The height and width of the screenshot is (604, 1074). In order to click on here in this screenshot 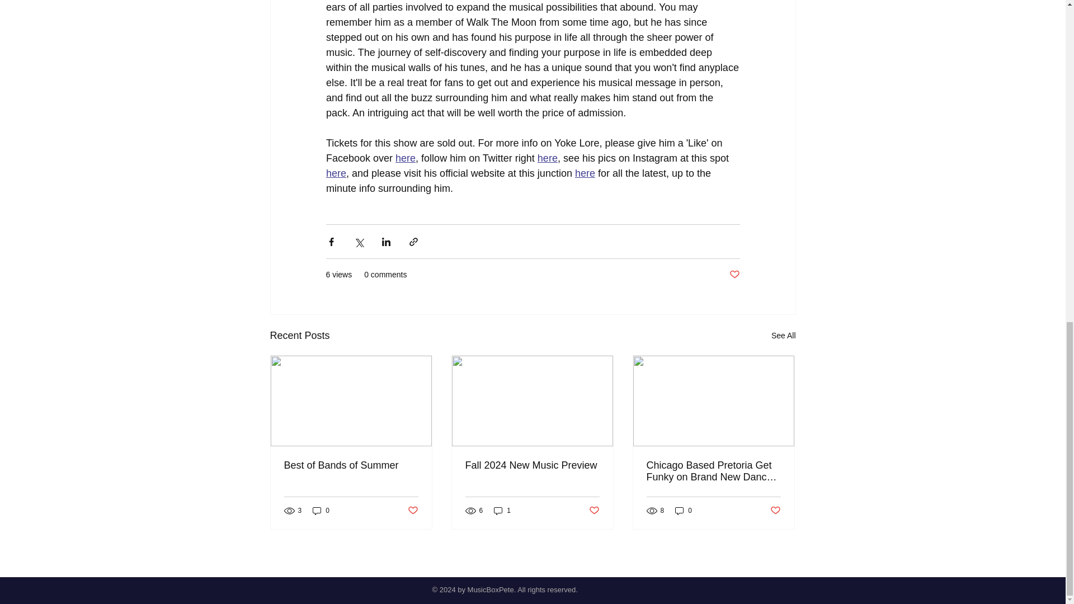, I will do `click(405, 158)`.